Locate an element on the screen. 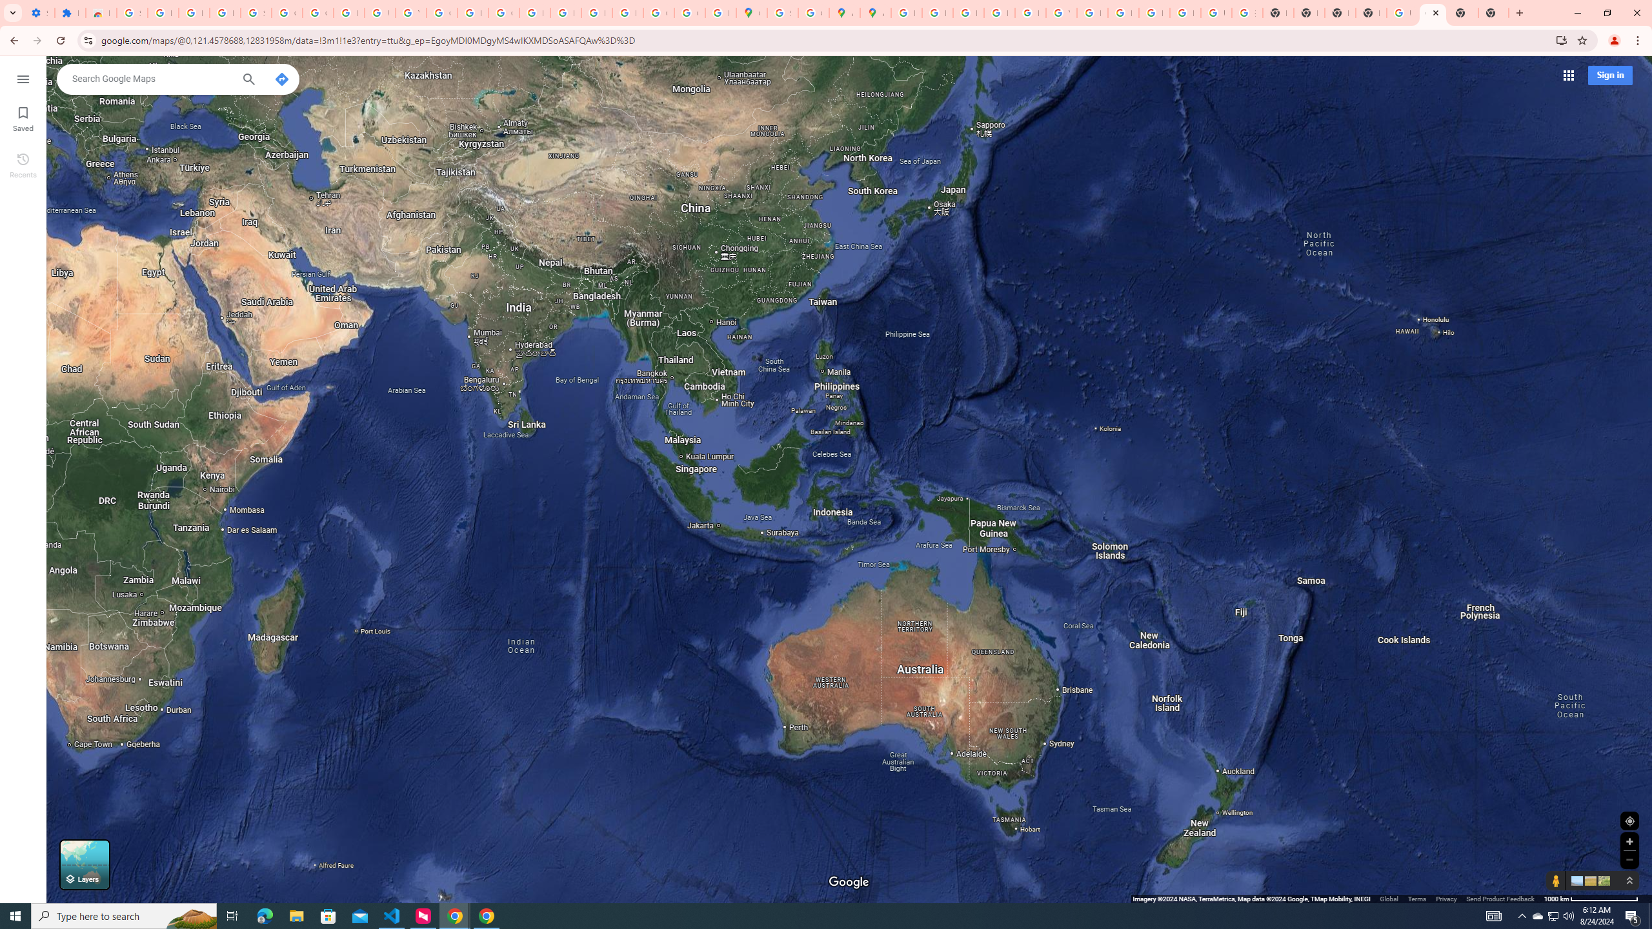  Restore is located at coordinates (1607, 13).